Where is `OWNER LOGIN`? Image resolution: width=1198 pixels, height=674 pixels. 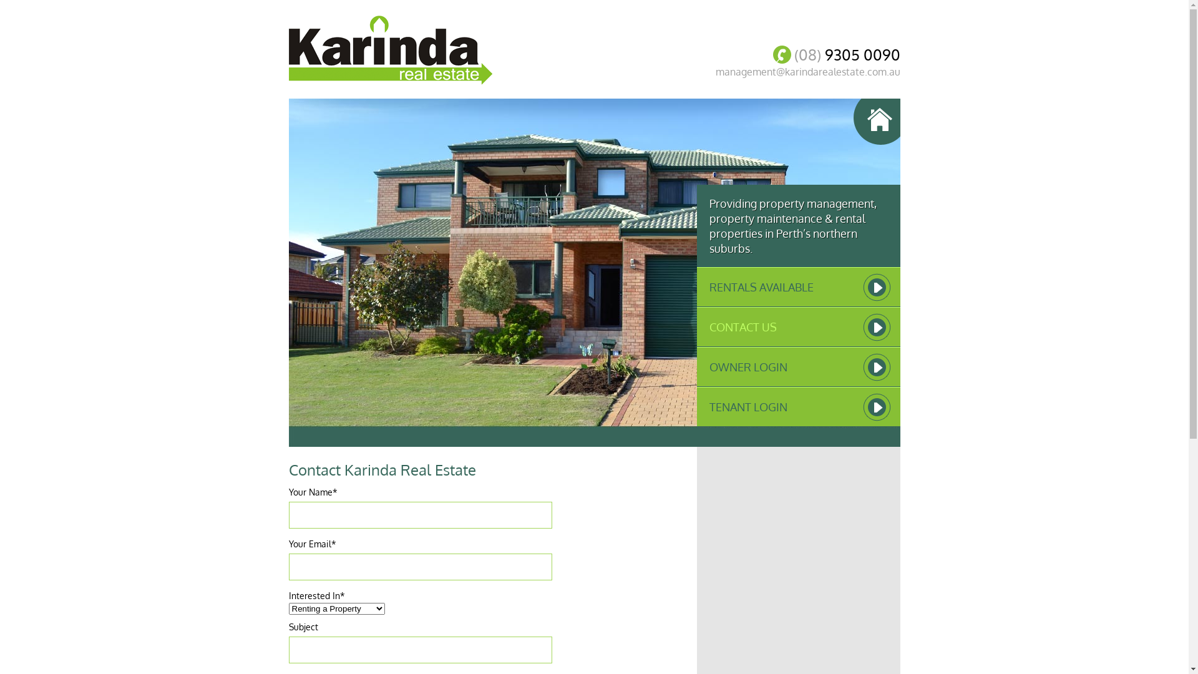
OWNER LOGIN is located at coordinates (798, 367).